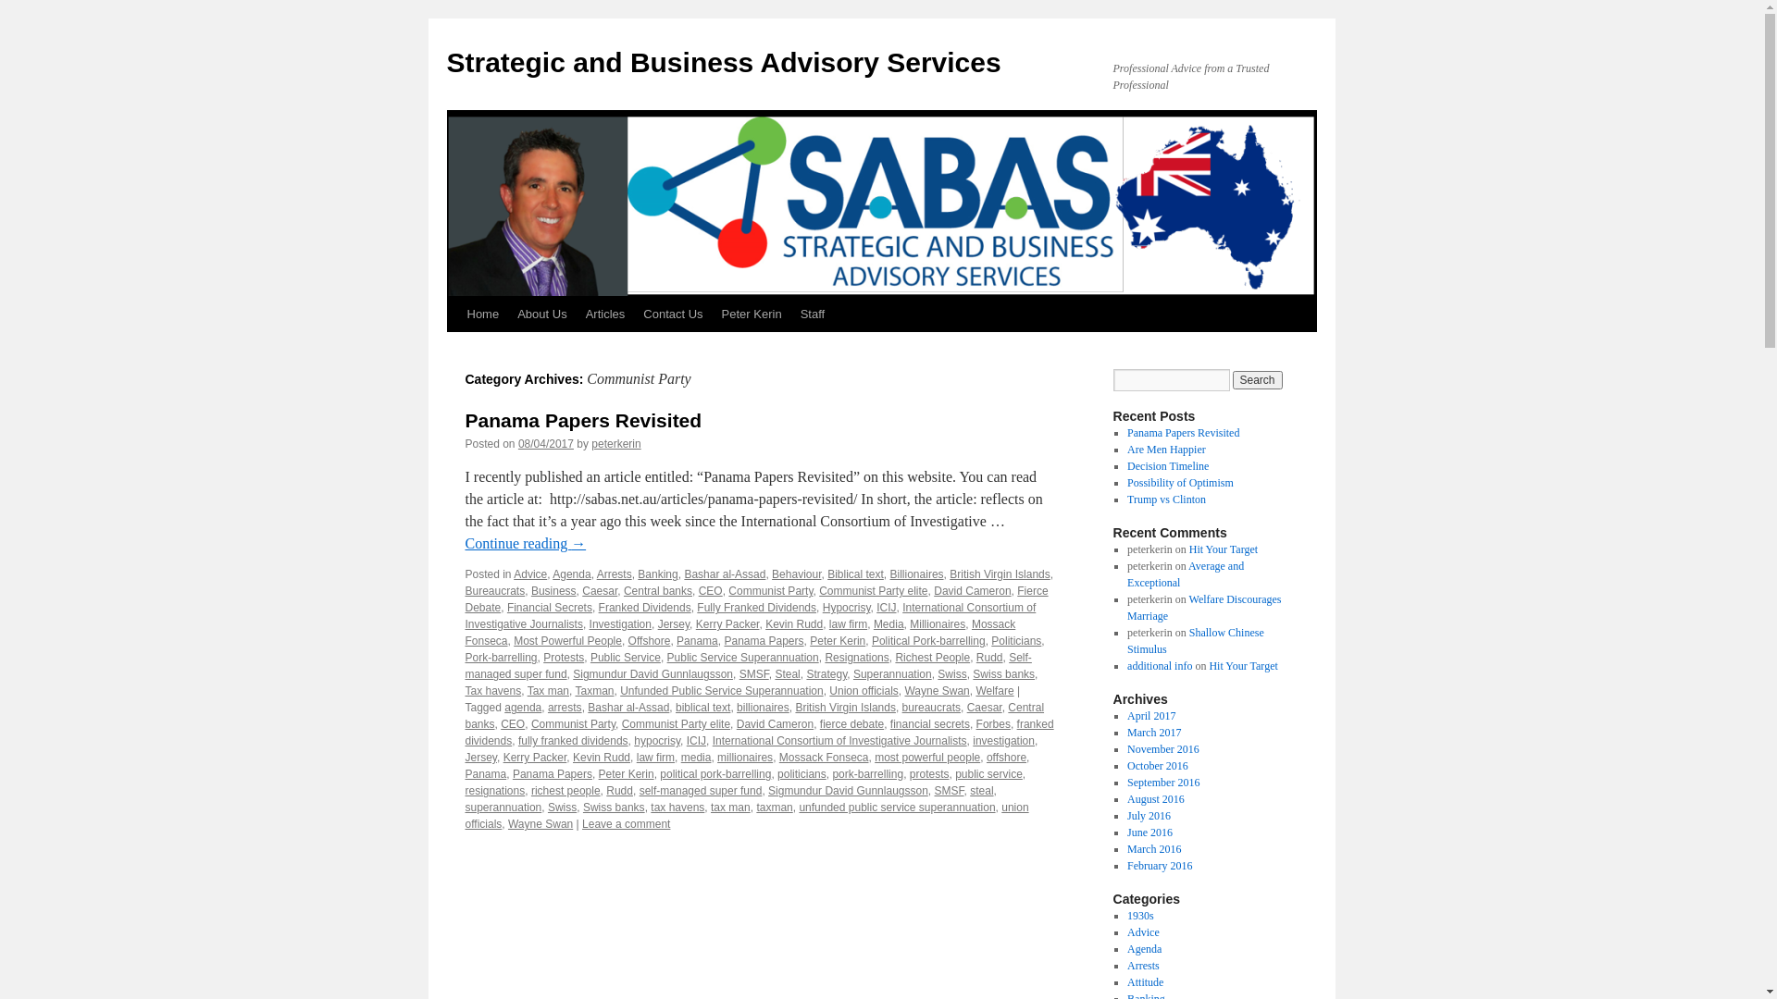  Describe the element at coordinates (1163, 749) in the screenshot. I see `November 2016` at that location.